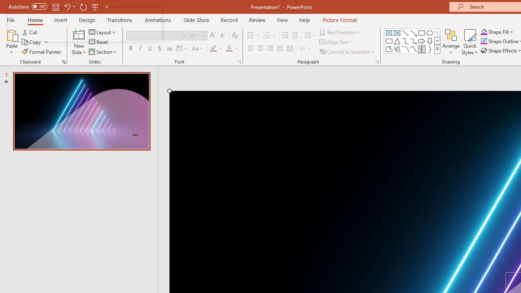 The image size is (521, 293). Describe the element at coordinates (35, 20) in the screenshot. I see `Home` at that location.